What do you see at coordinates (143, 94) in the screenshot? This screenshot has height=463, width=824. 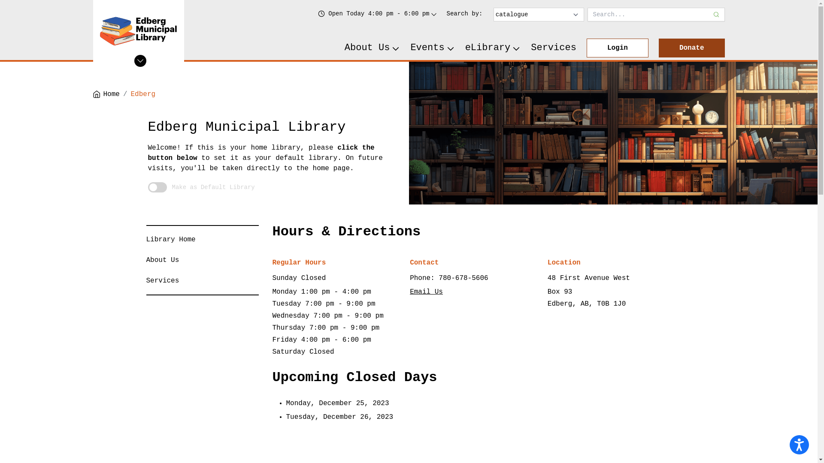 I see `Edberg` at bounding box center [143, 94].